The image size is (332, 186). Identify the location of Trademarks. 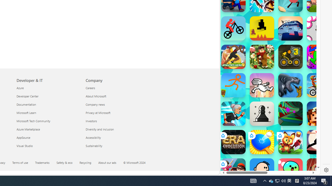
(42, 162).